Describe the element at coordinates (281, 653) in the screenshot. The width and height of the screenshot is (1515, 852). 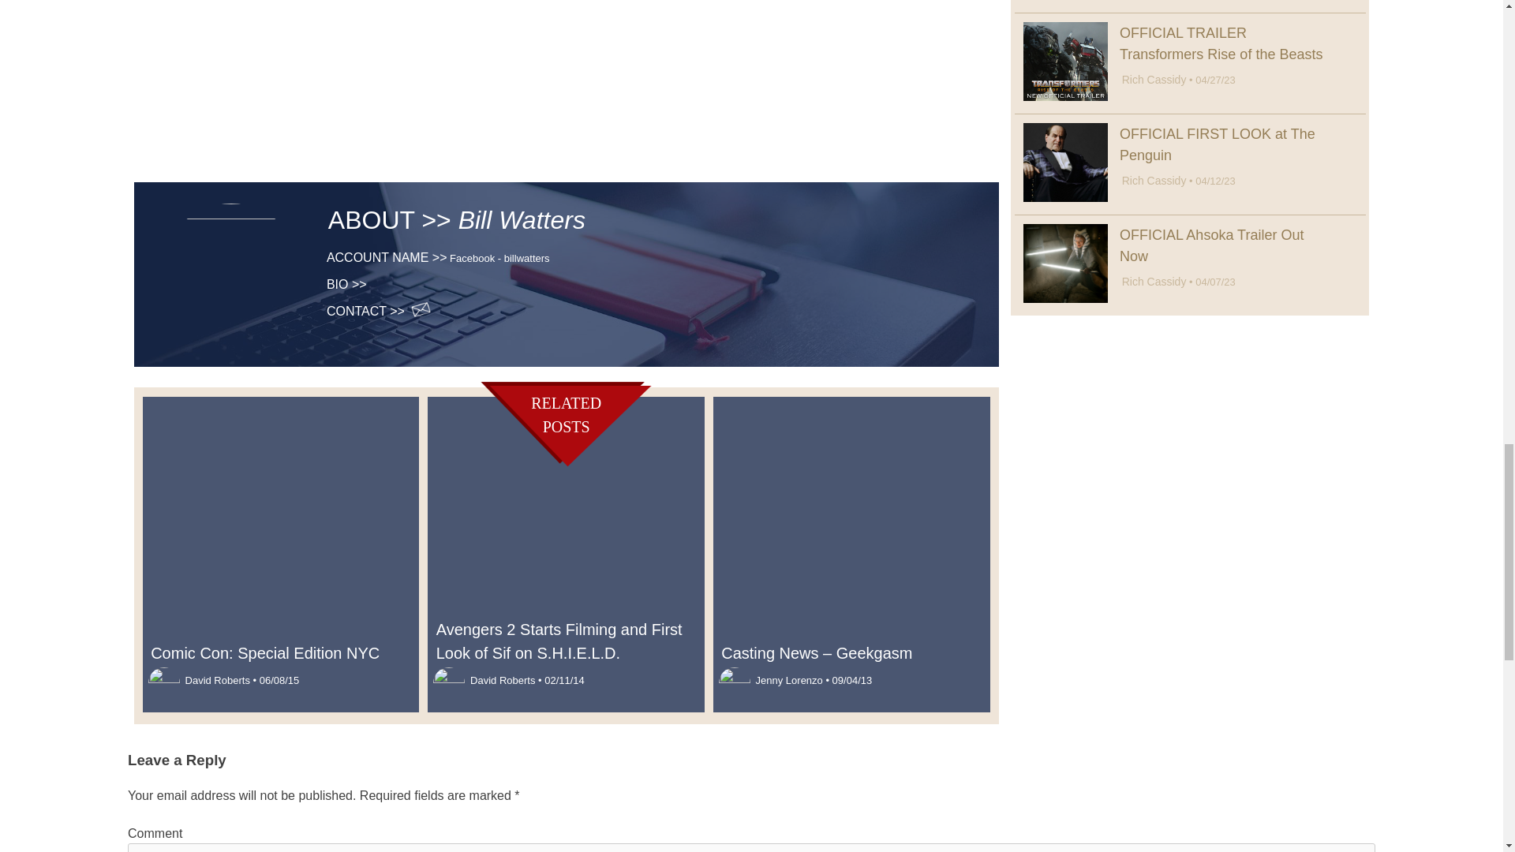
I see `Comic Con: Special Edition NYC` at that location.